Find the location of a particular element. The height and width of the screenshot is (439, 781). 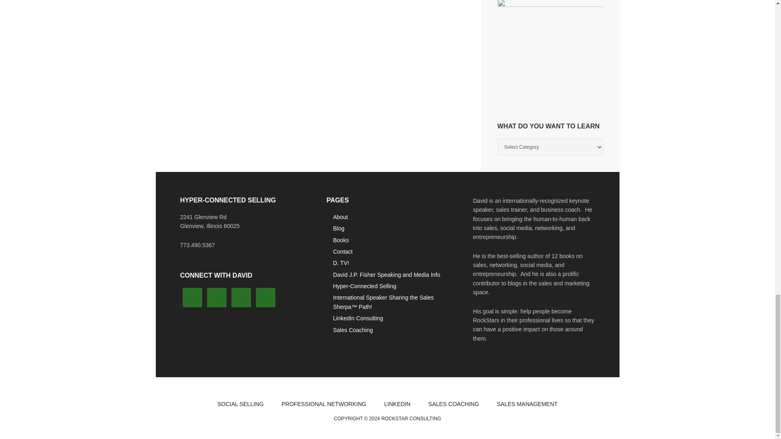

D. TV! is located at coordinates (341, 263).